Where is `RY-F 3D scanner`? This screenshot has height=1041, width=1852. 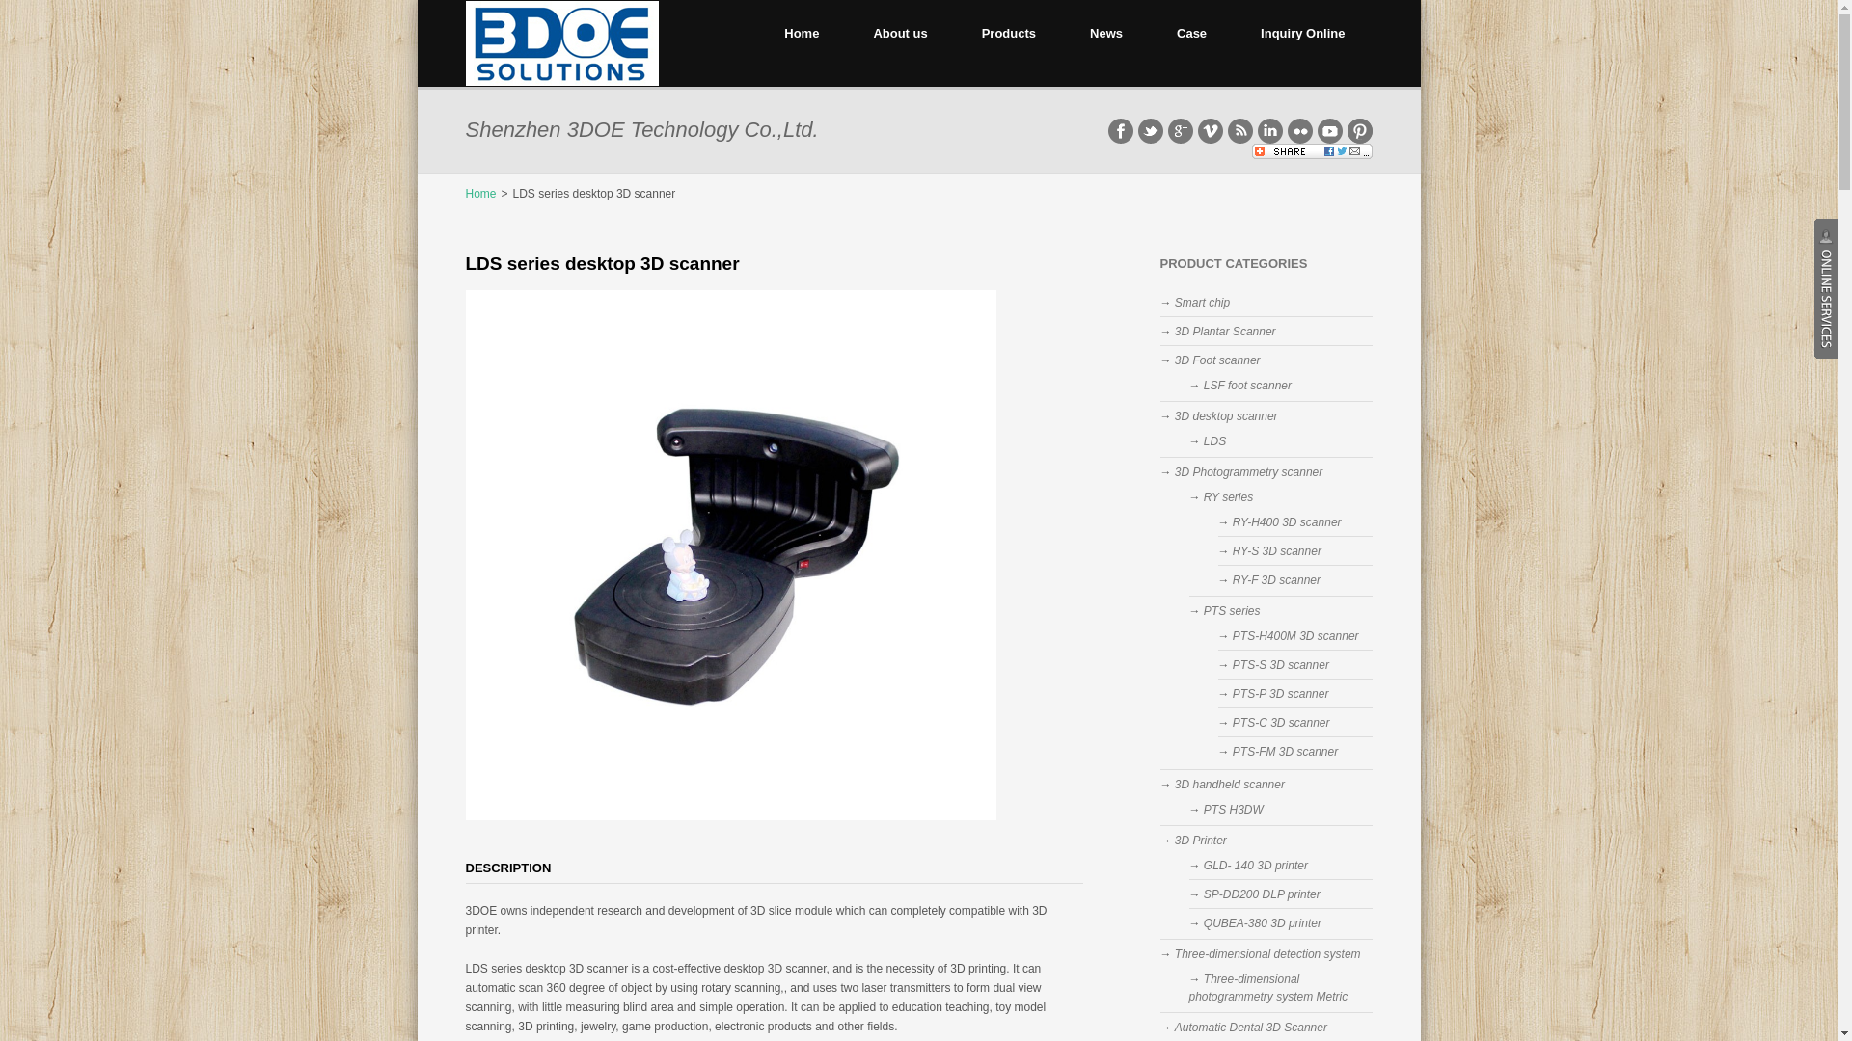 RY-F 3D scanner is located at coordinates (1277, 580).